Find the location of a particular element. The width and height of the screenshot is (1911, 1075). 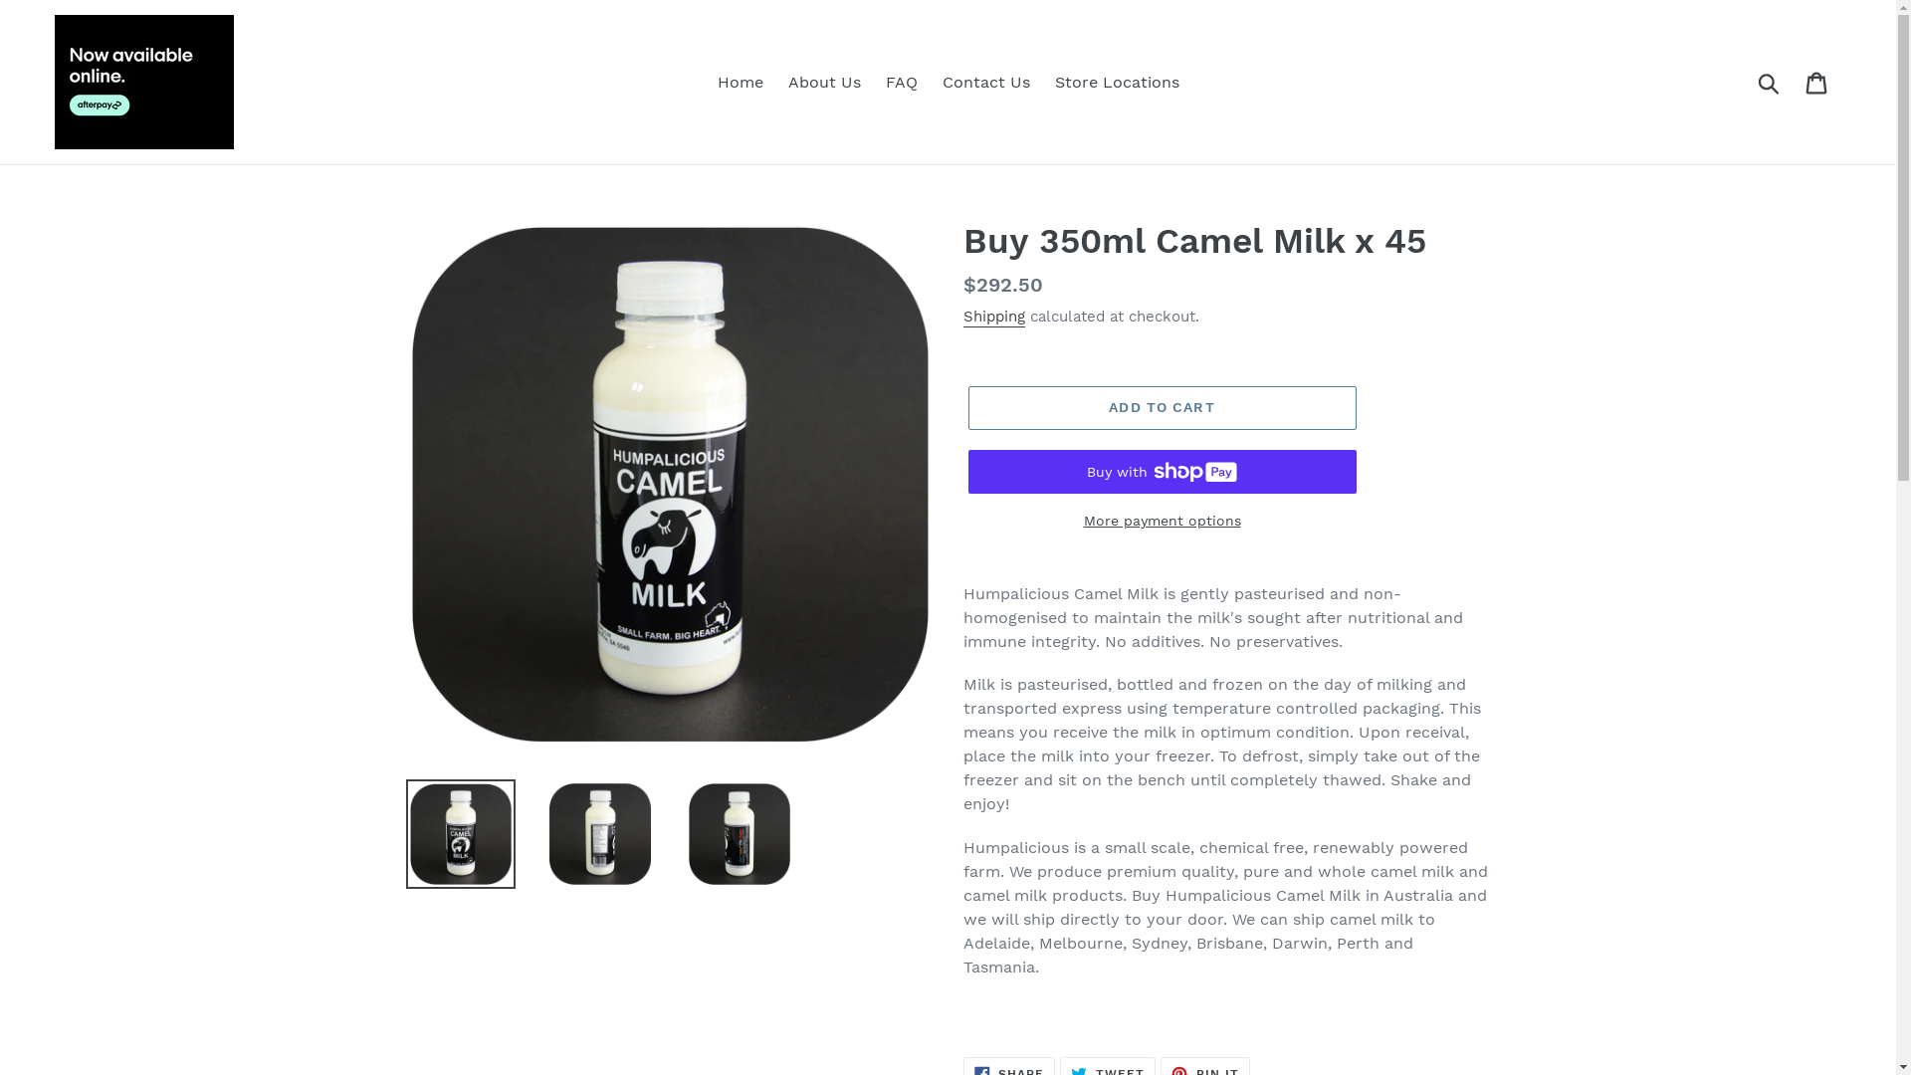

FAQ is located at coordinates (902, 83).